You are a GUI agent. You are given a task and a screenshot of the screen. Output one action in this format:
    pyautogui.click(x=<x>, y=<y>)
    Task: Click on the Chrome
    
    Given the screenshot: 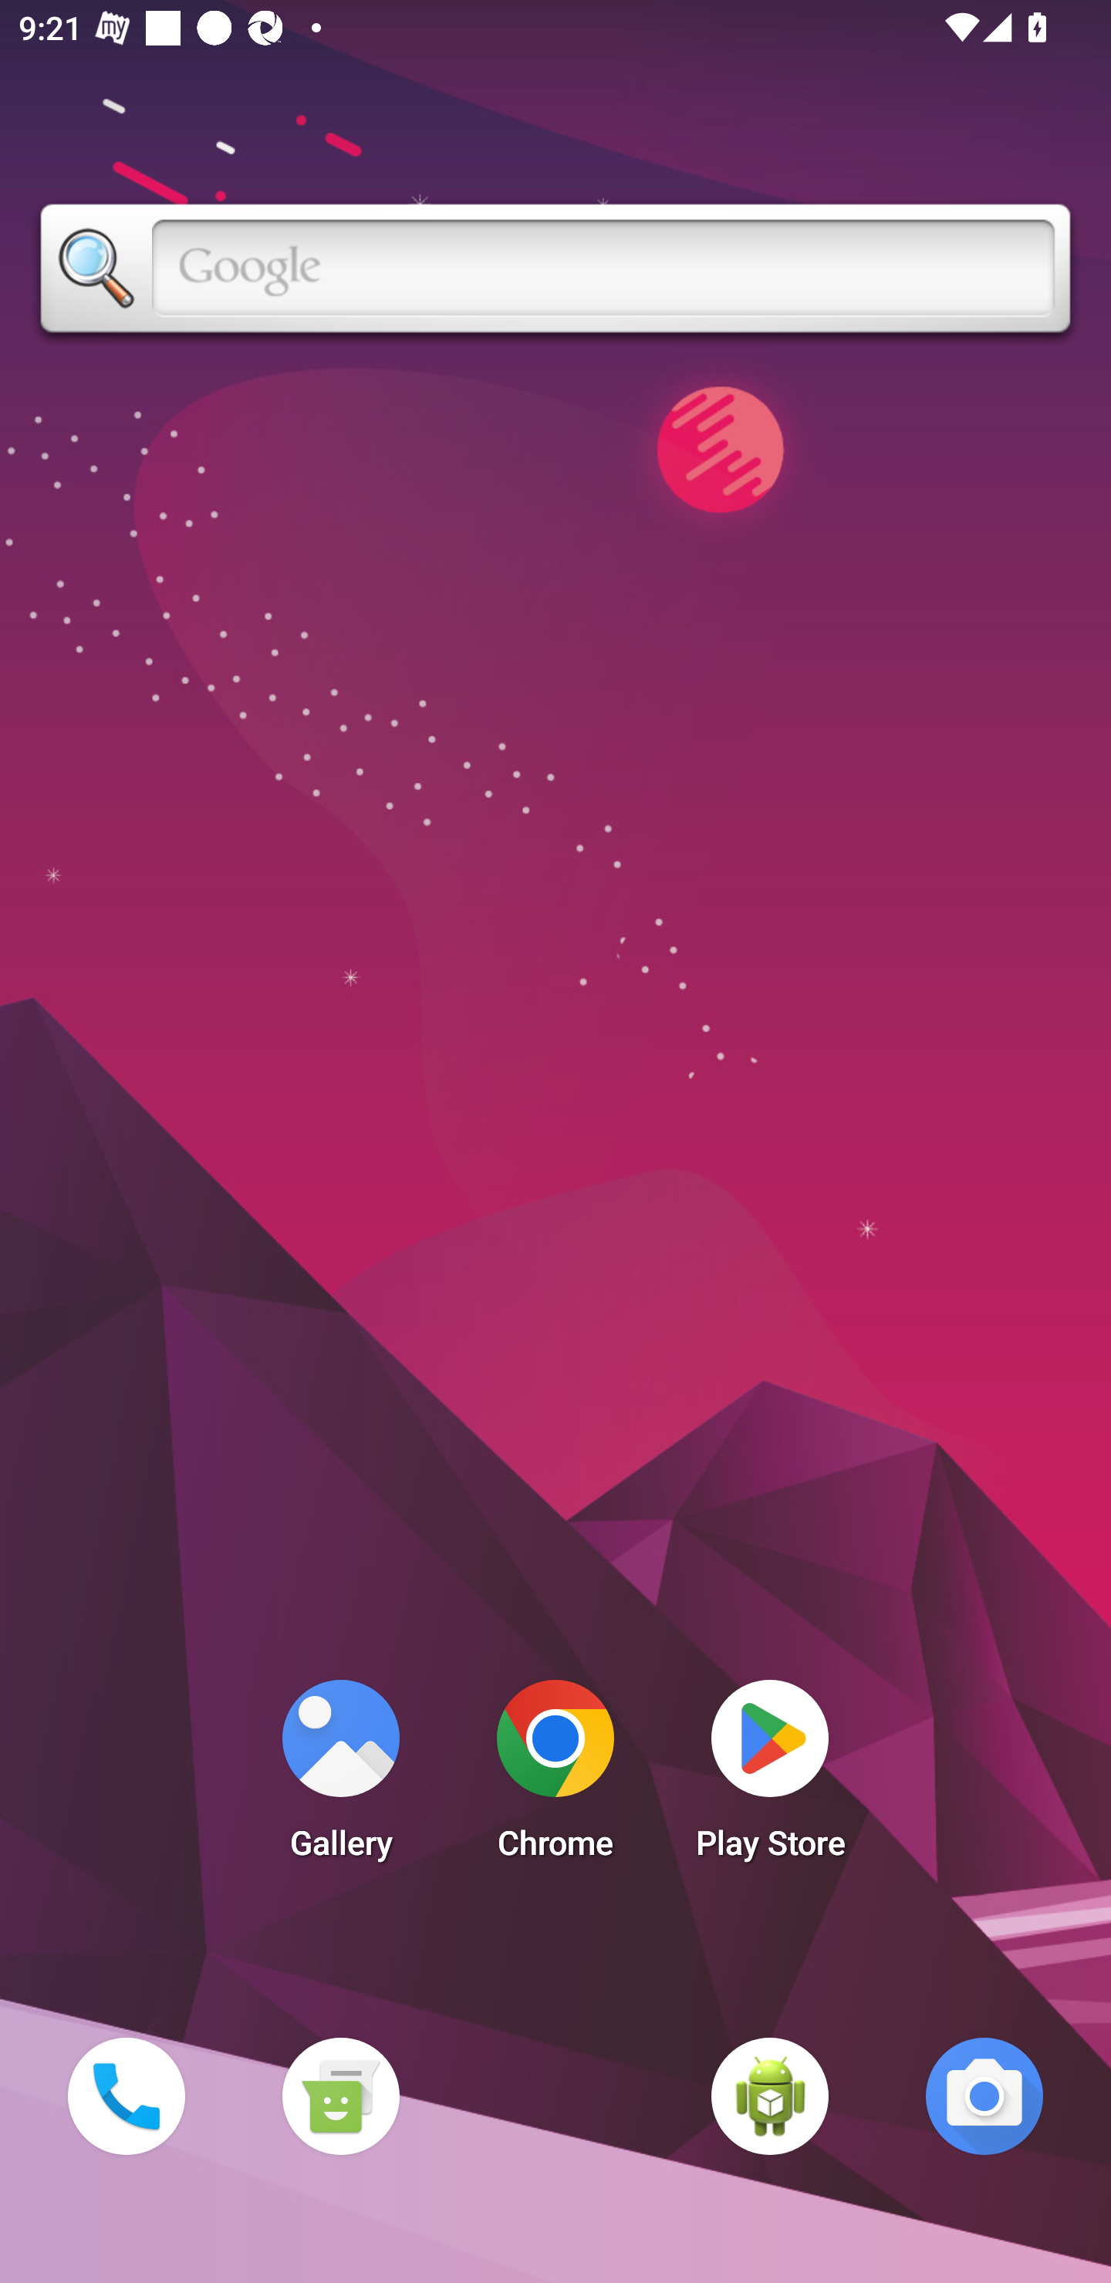 What is the action you would take?
    pyautogui.click(x=555, y=1777)
    